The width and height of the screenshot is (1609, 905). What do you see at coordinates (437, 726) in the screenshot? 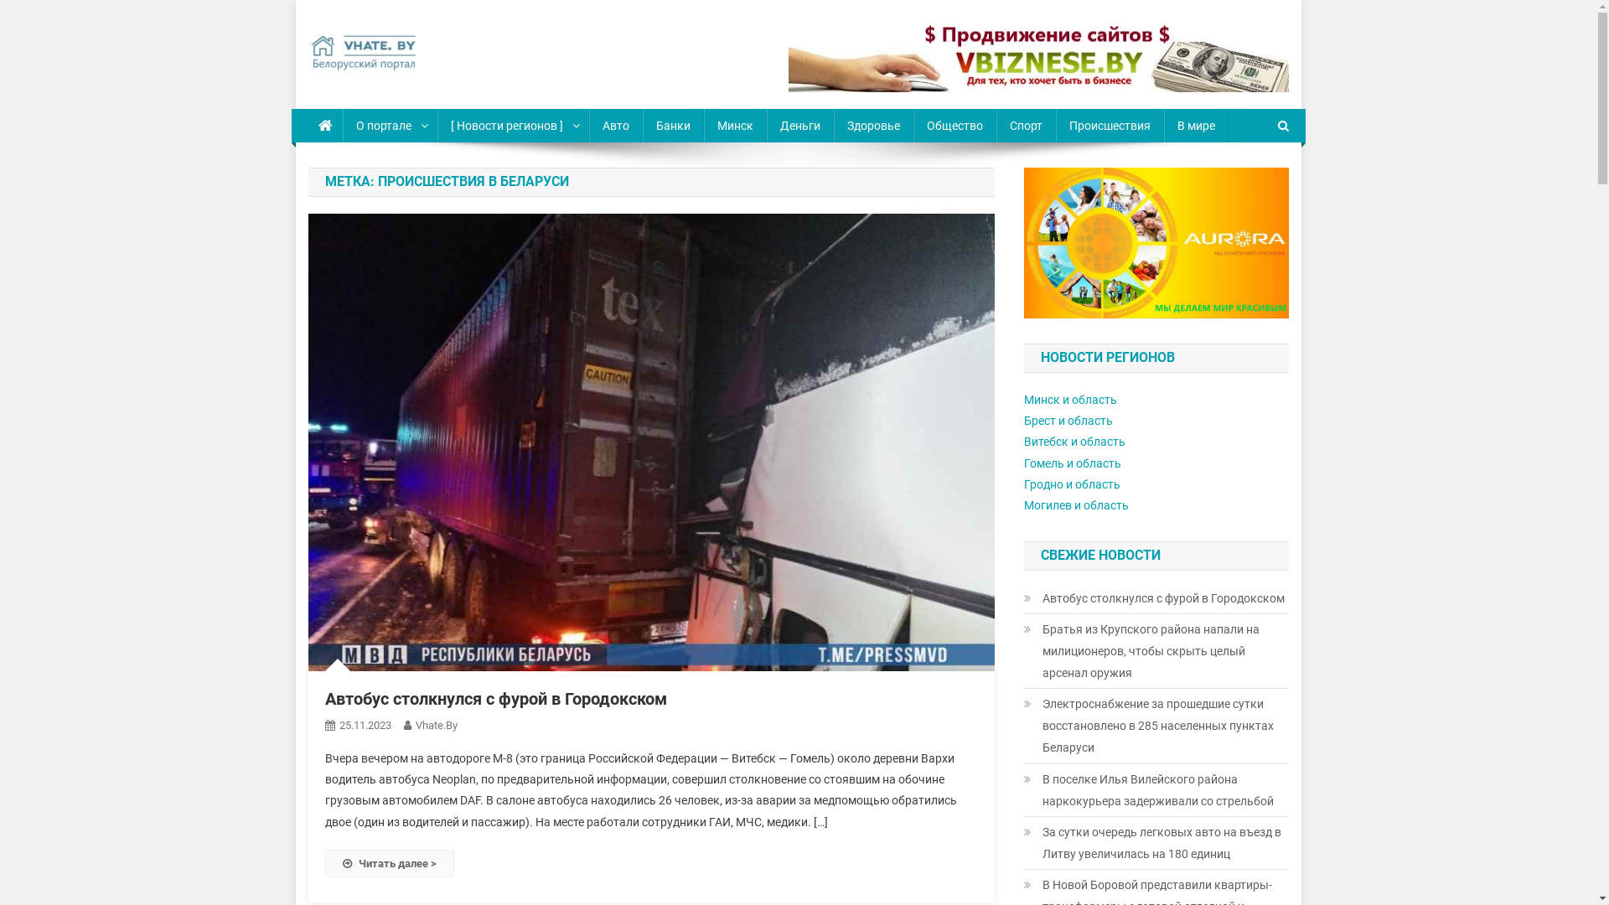
I see `Vhate.By` at bounding box center [437, 726].